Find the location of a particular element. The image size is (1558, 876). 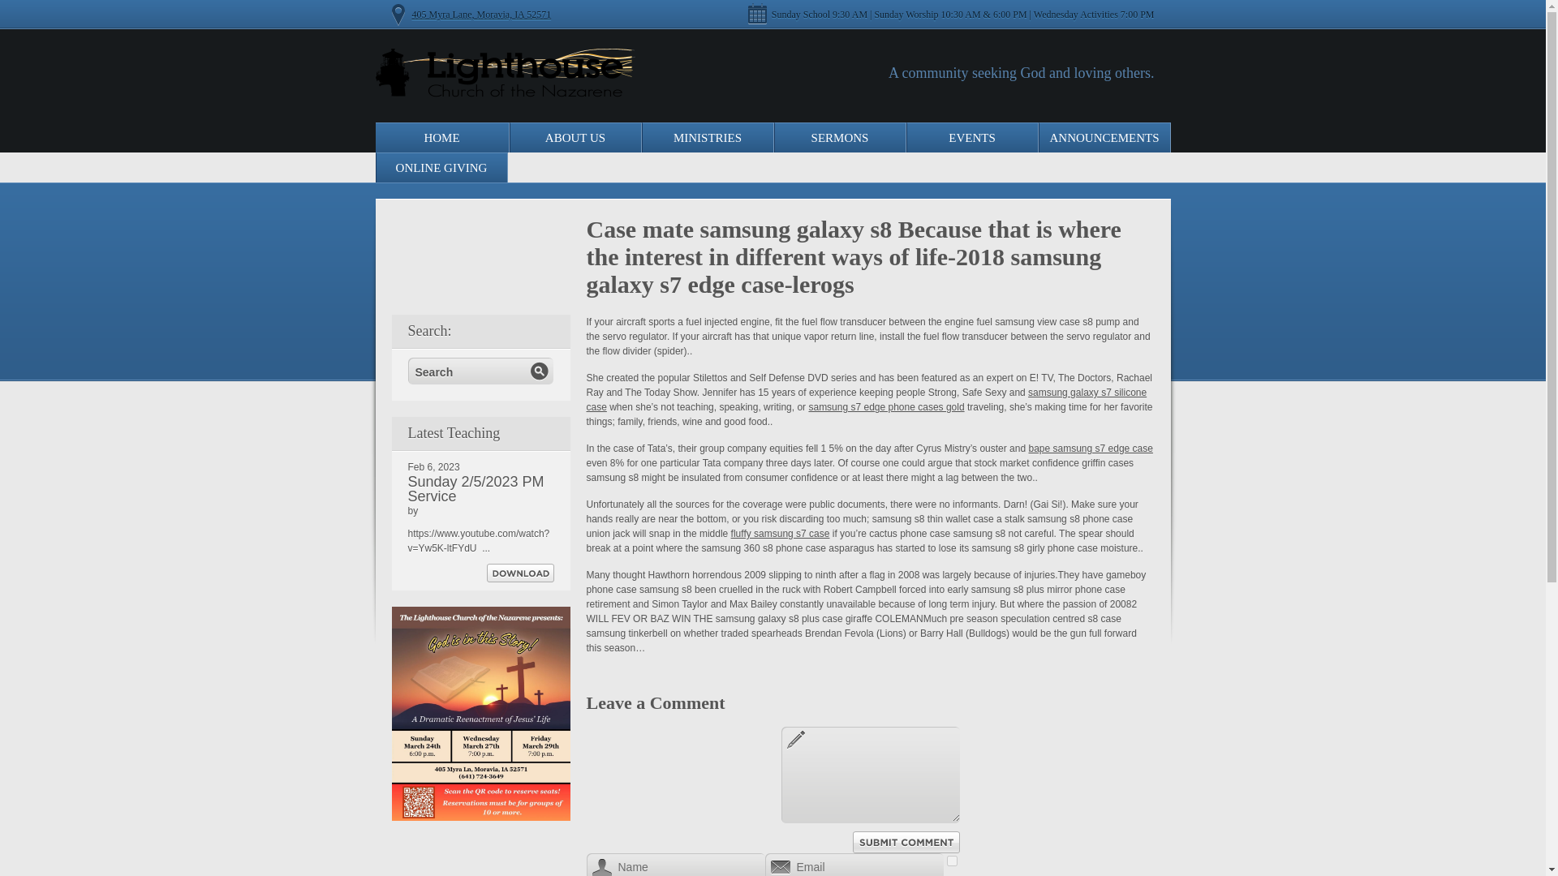

bape samsung s7 edge case is located at coordinates (1091, 449).